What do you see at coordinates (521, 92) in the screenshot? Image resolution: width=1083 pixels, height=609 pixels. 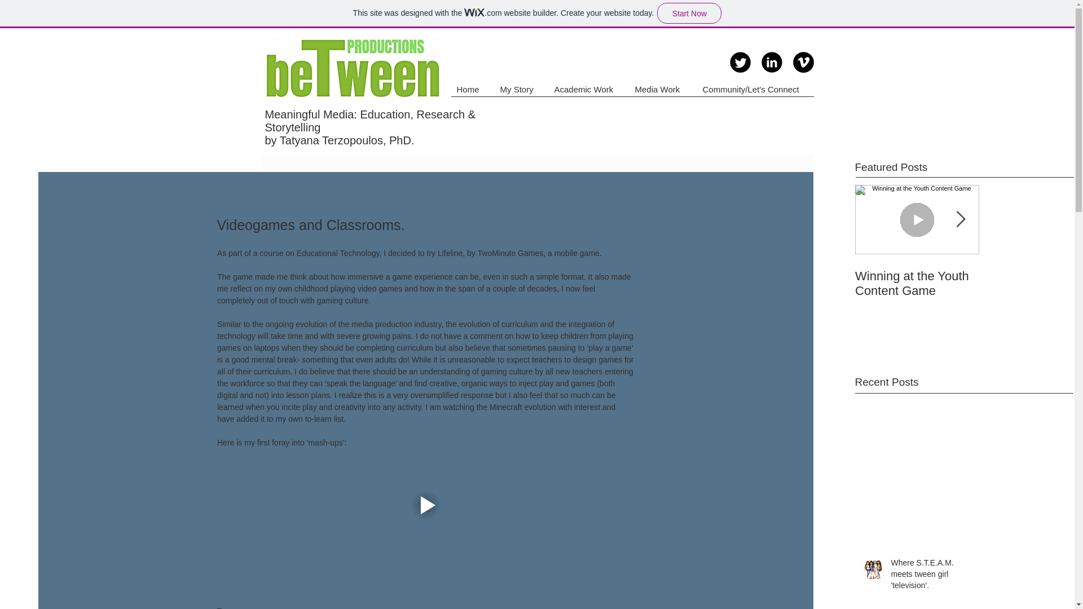 I see `My Story` at bounding box center [521, 92].